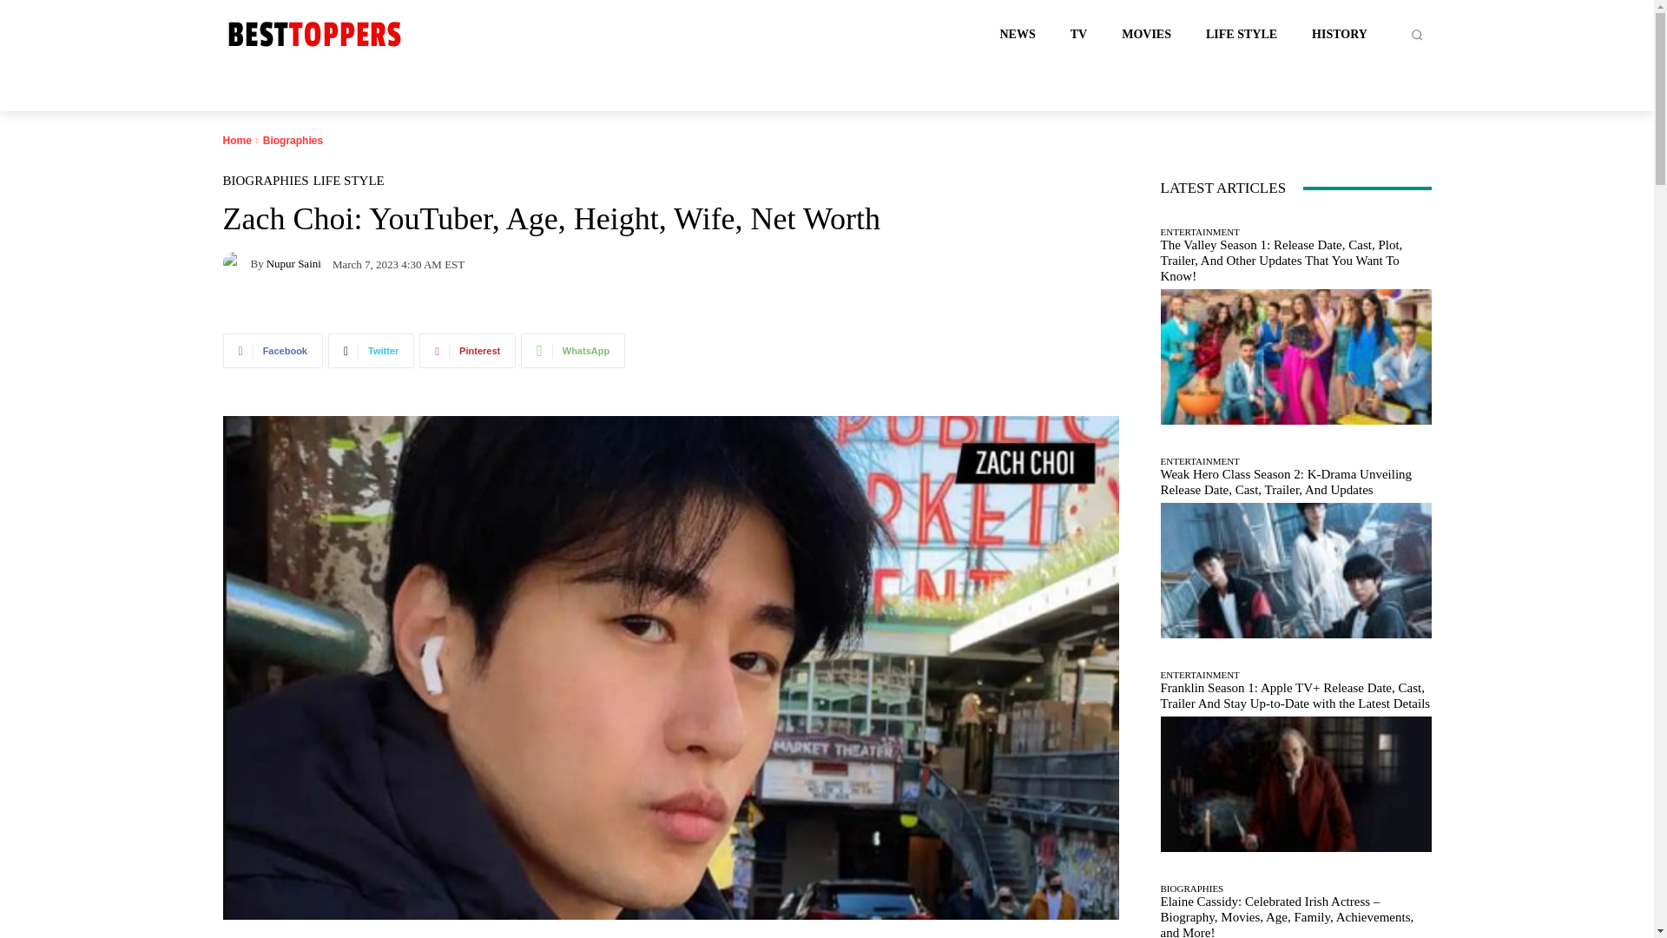 The image size is (1667, 938). What do you see at coordinates (349, 181) in the screenshot?
I see `LIFE STYLE` at bounding box center [349, 181].